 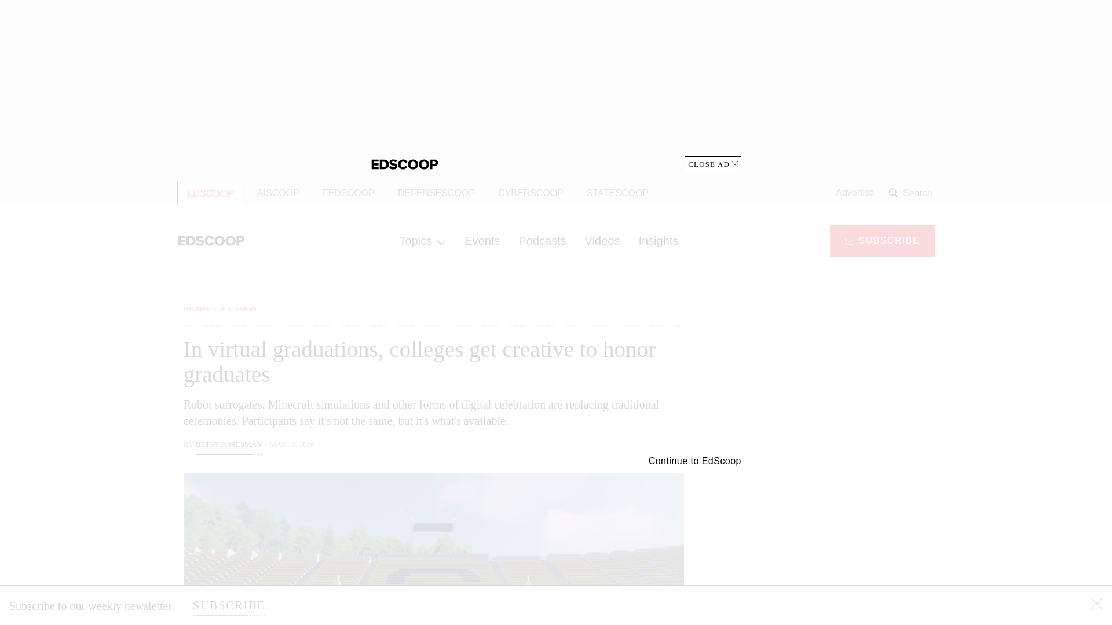 I want to click on SUBSCRIBE, so click(x=882, y=240).